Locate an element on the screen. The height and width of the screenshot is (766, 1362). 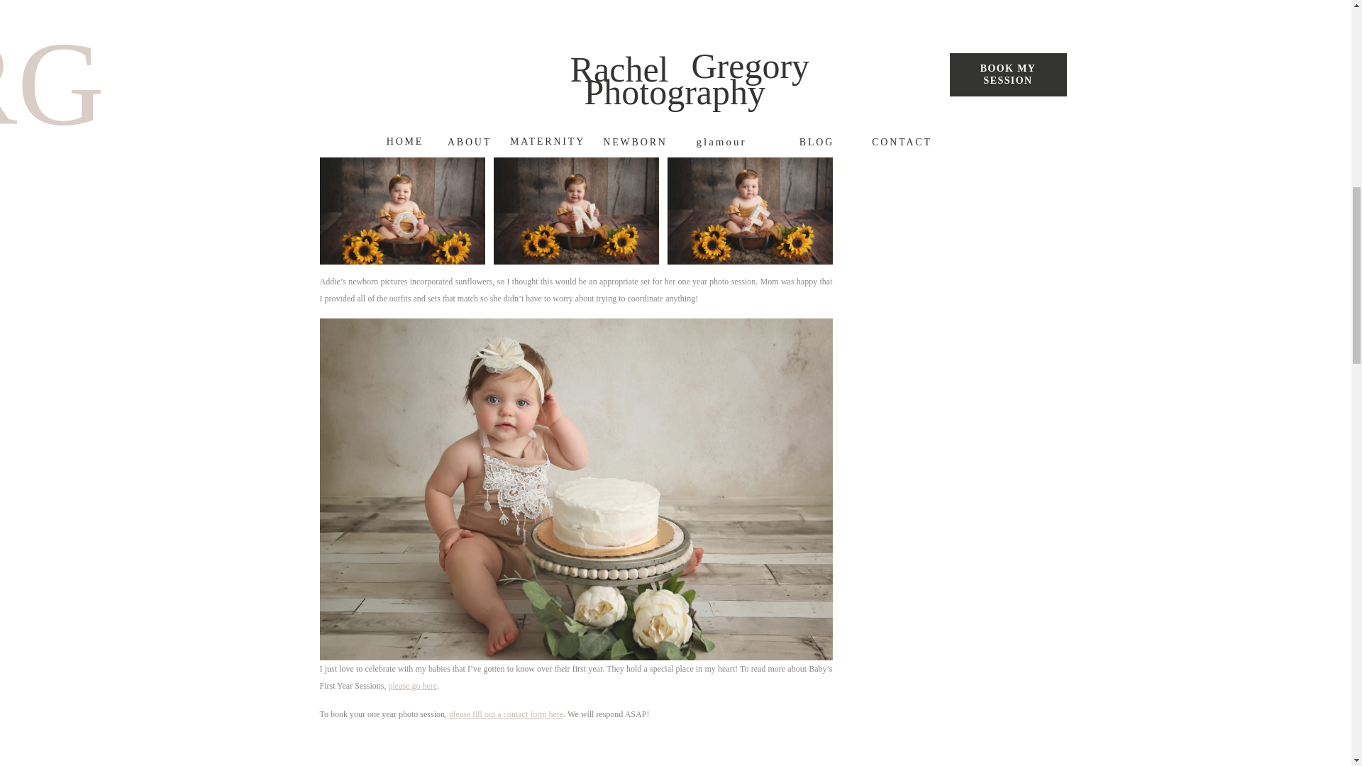
please fill out a contact form here is located at coordinates (506, 714).